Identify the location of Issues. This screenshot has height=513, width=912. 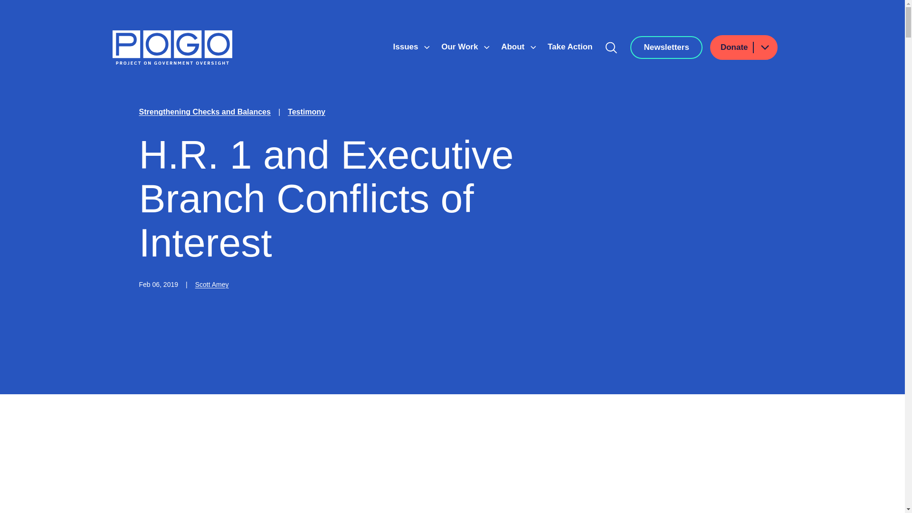
(407, 47).